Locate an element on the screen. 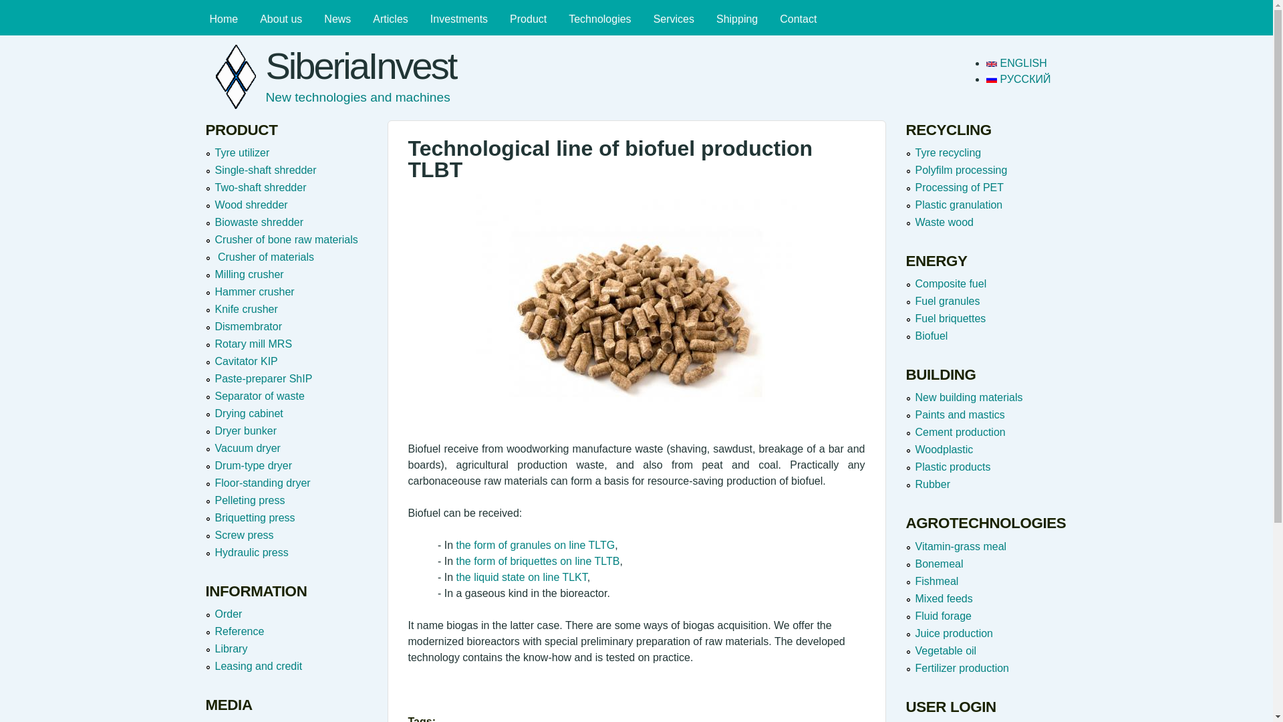 The height and width of the screenshot is (722, 1283). Dismembrator is located at coordinates (249, 326).